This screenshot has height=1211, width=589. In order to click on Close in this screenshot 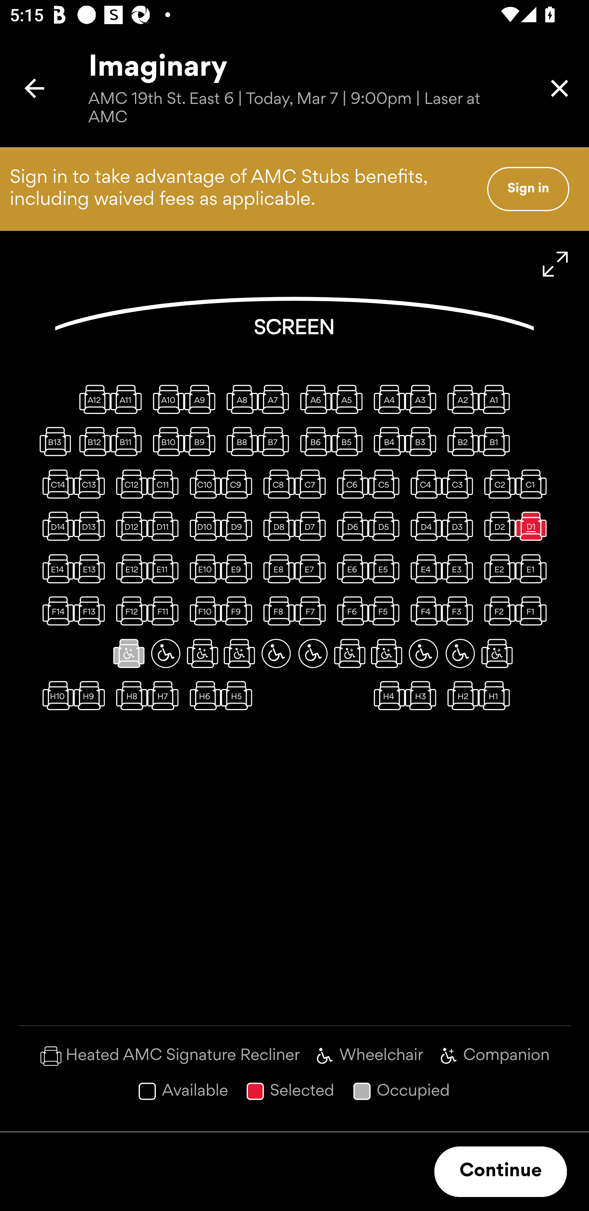, I will do `click(560, 88)`.